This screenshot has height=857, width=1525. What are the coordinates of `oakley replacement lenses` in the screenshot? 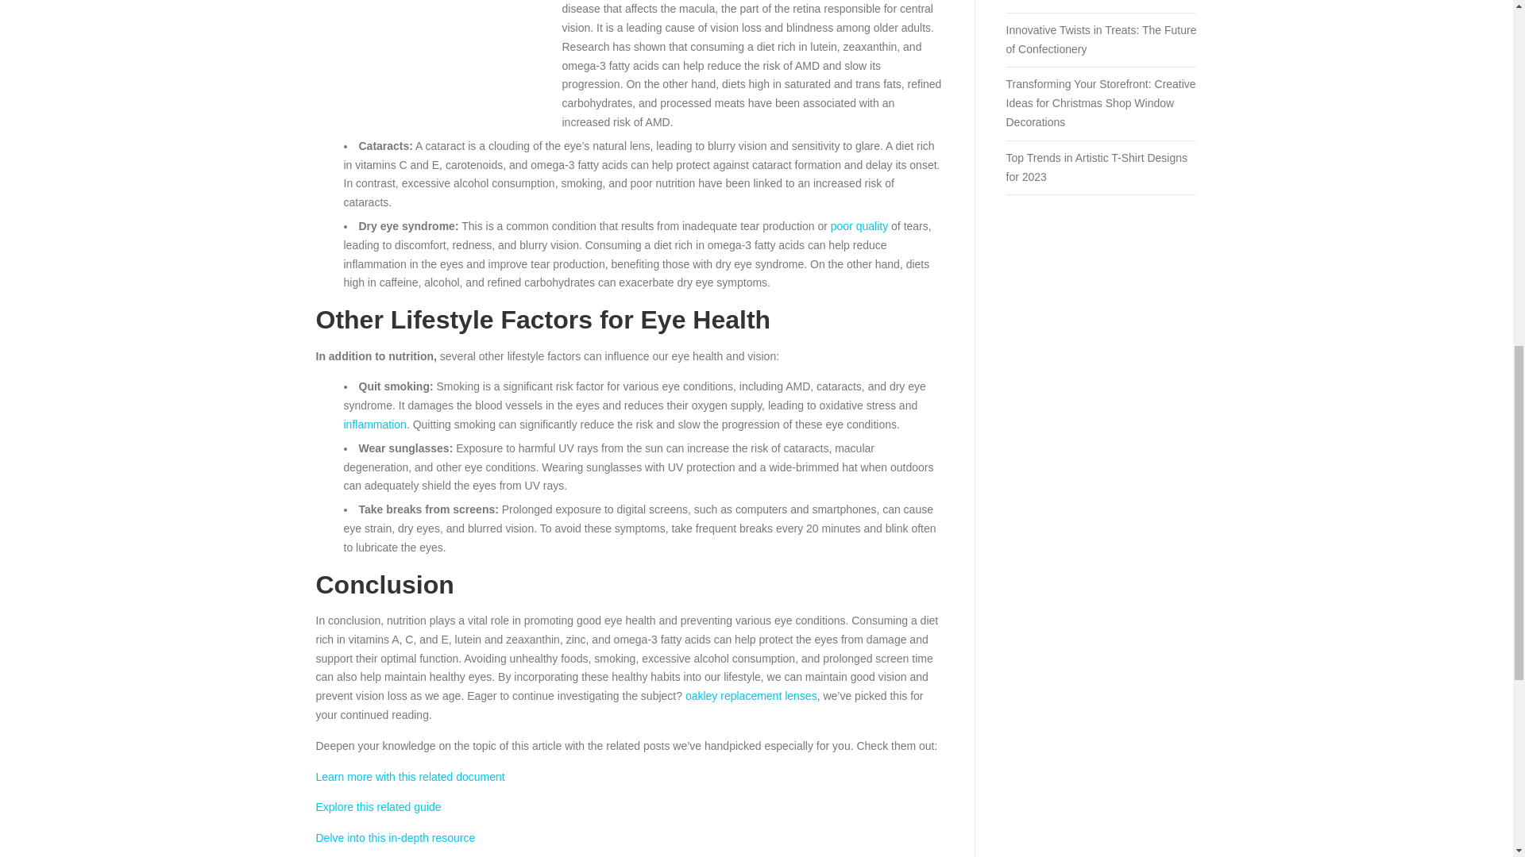 It's located at (751, 695).